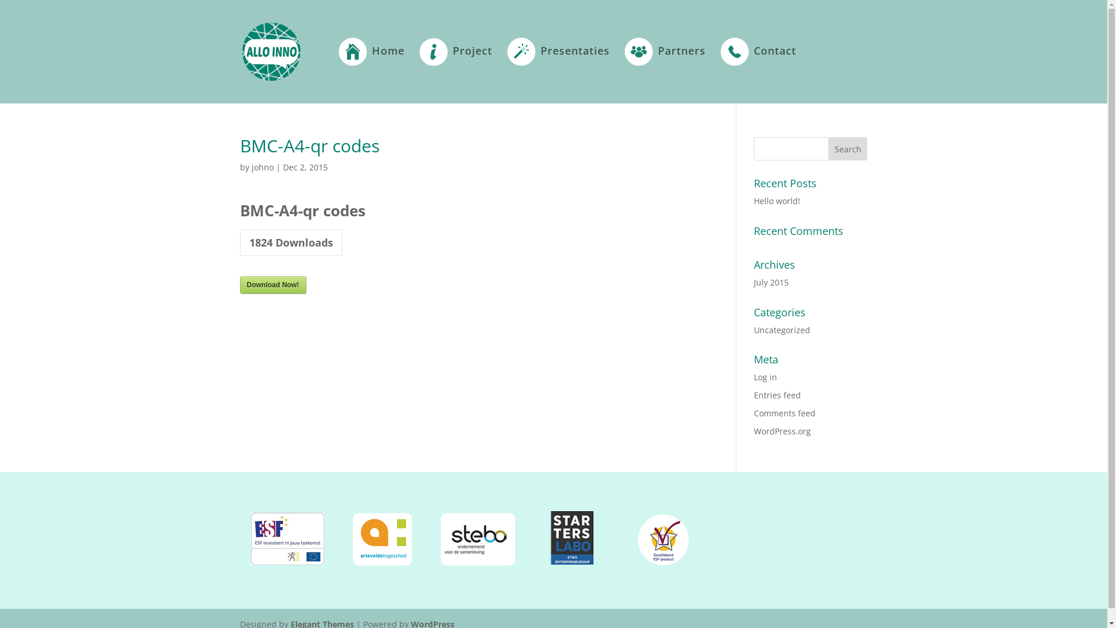  Describe the element at coordinates (771, 283) in the screenshot. I see `July 2015` at that location.